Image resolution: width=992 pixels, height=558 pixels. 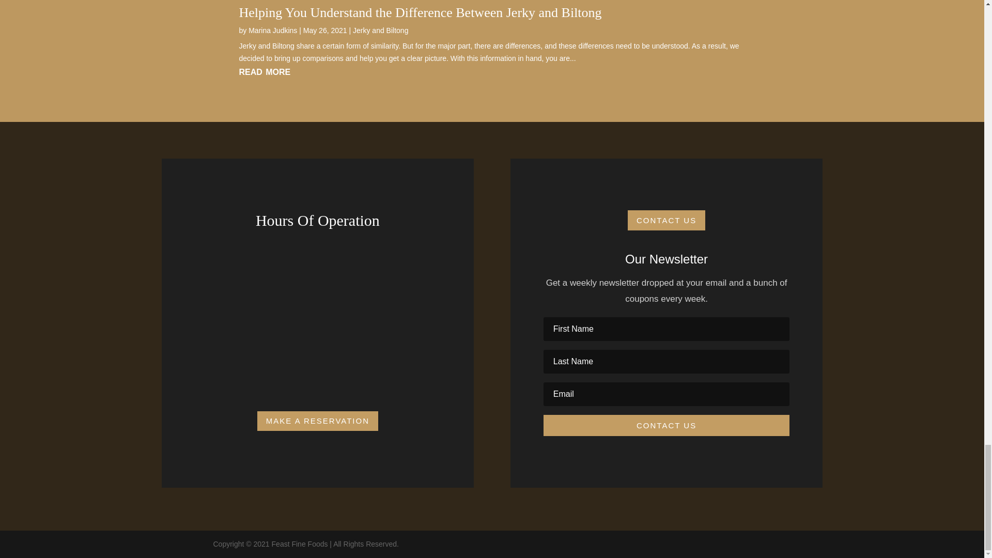 What do you see at coordinates (492, 71) in the screenshot?
I see `read more` at bounding box center [492, 71].